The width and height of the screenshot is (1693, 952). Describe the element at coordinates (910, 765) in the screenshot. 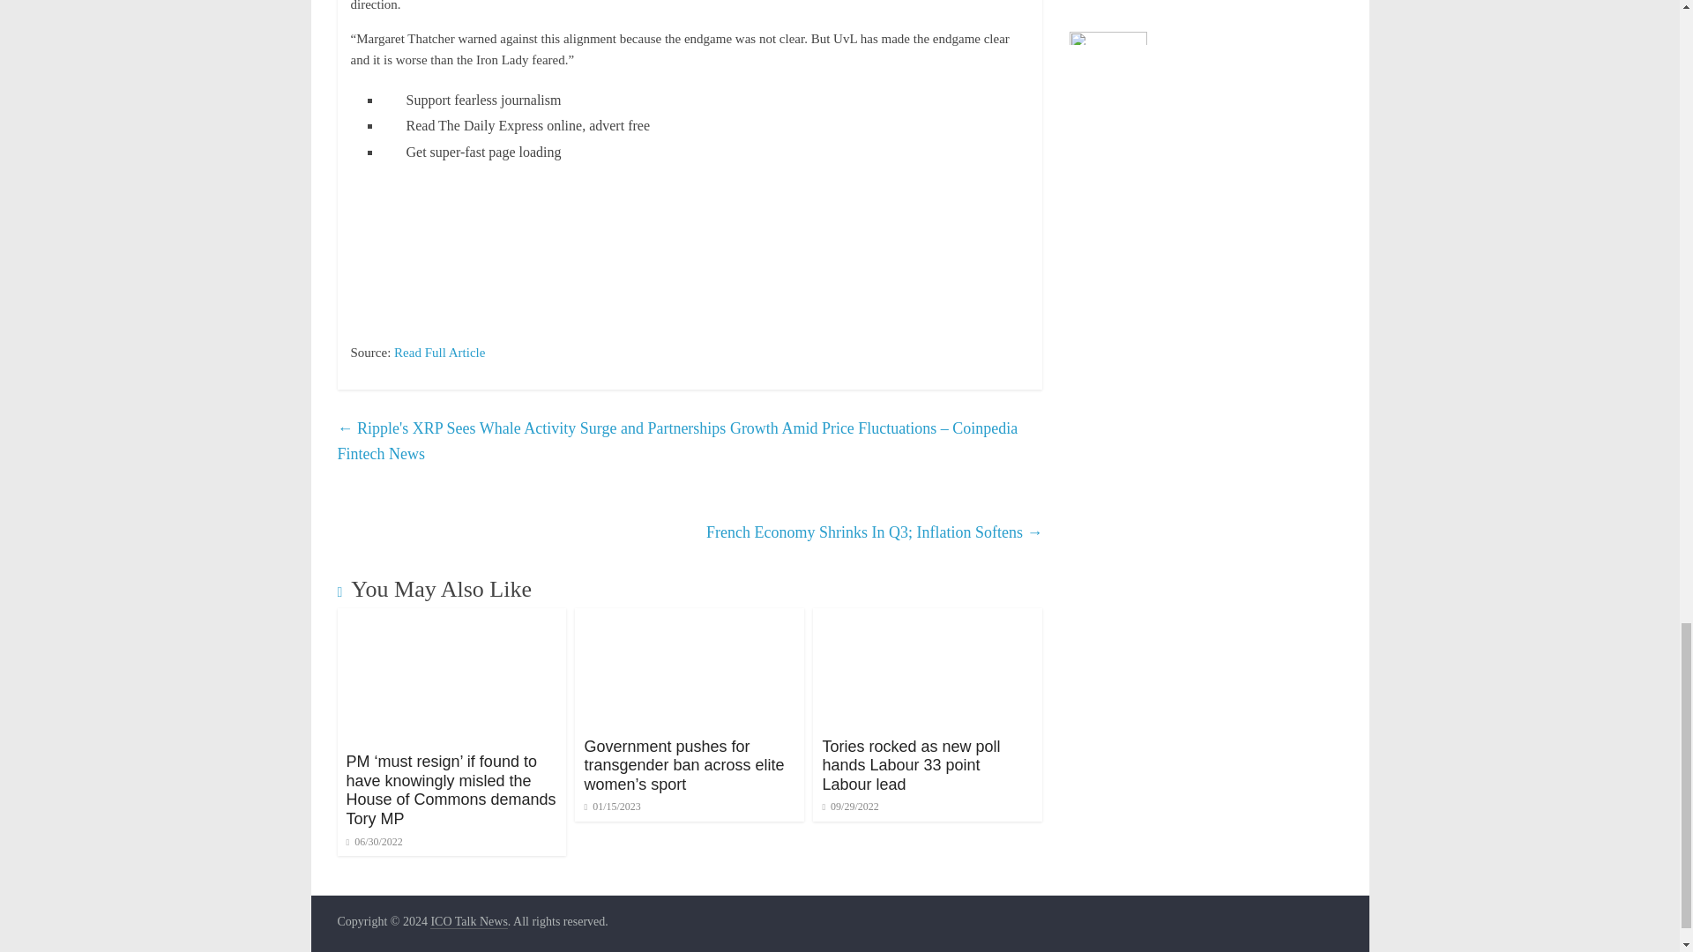

I see `Tories rocked as new poll hands Labour 33 point Labour lead` at that location.